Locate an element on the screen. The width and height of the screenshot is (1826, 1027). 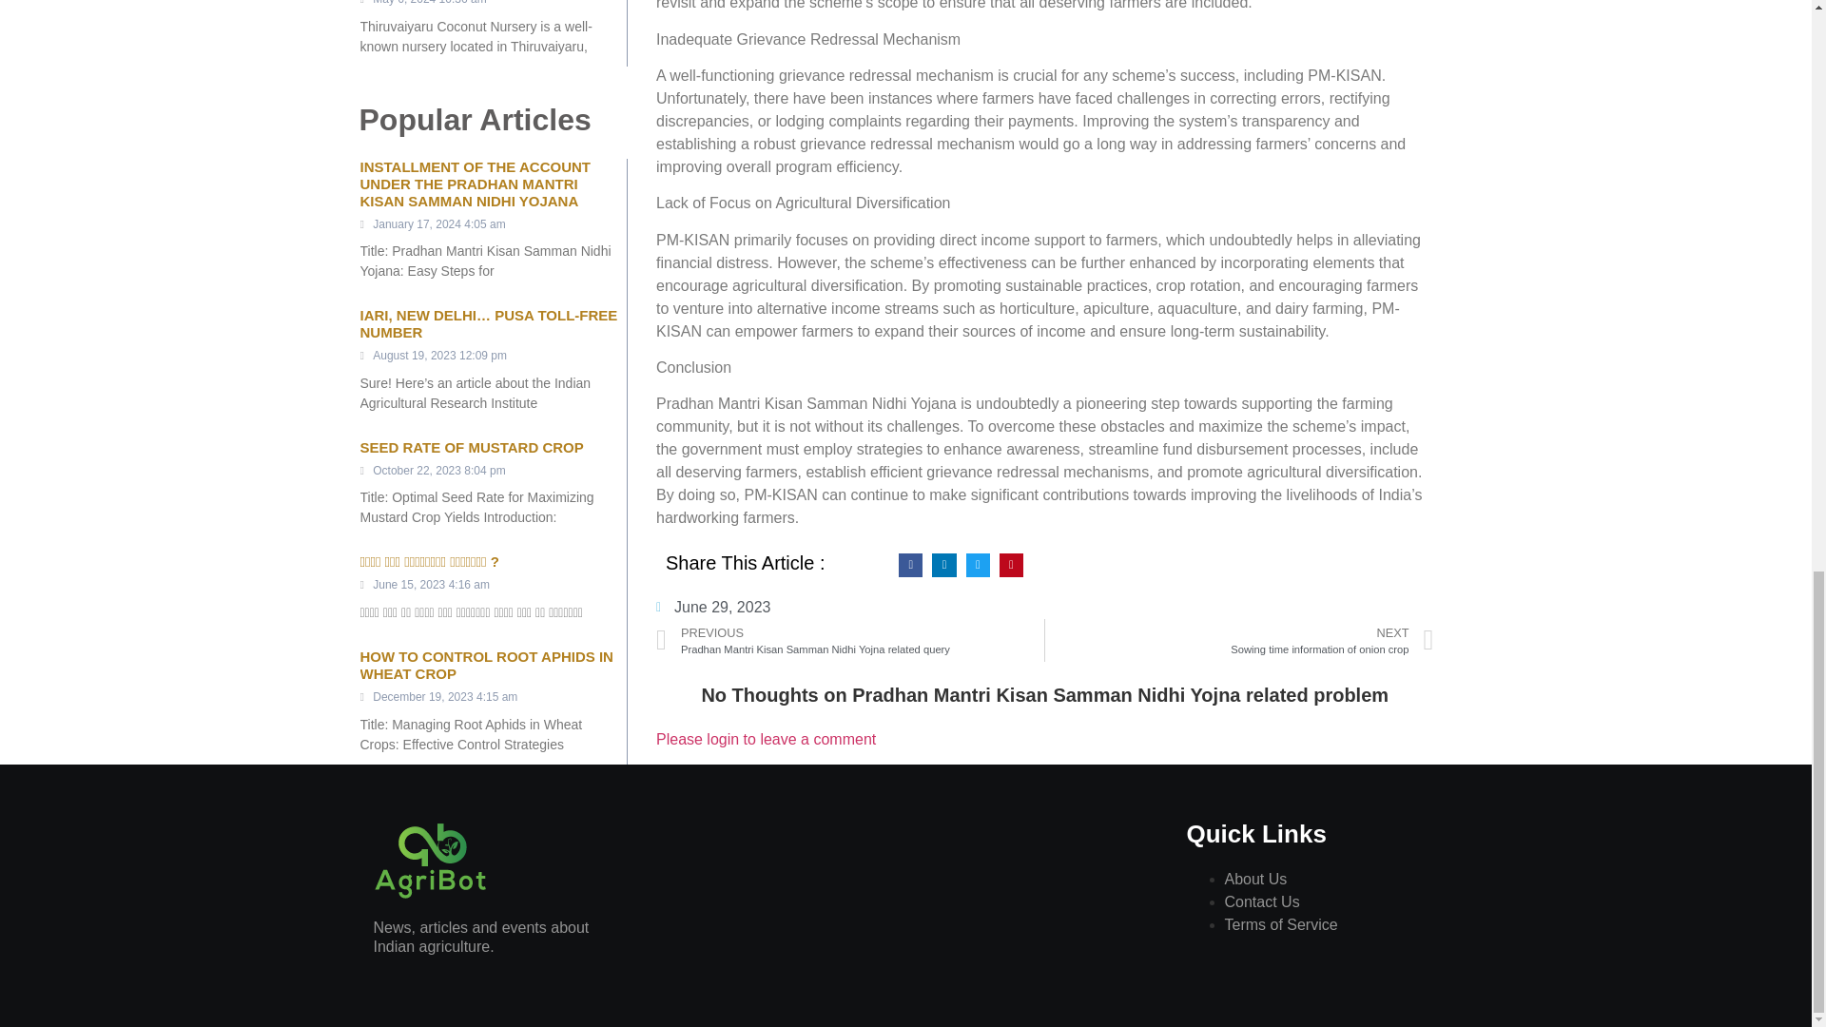
SEED RATE OF MUSTARD CROP is located at coordinates (713, 608).